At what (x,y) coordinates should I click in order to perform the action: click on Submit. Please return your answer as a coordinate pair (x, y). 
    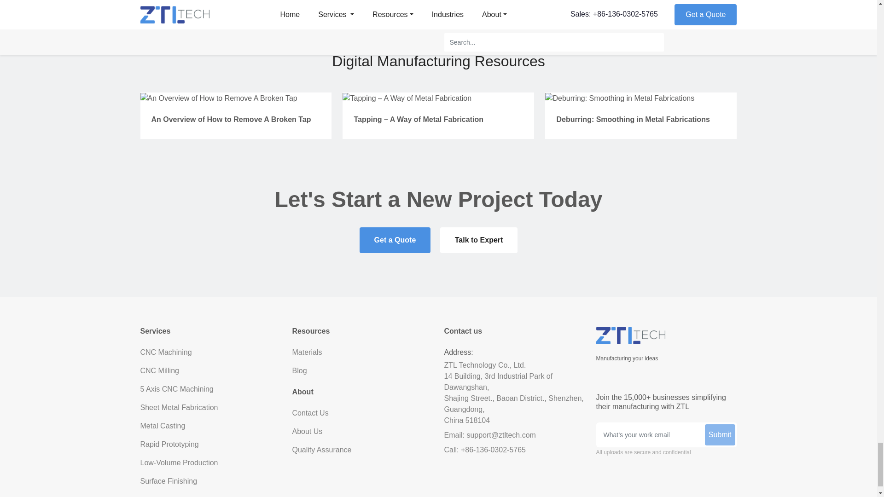
    Looking at the image, I should click on (720, 434).